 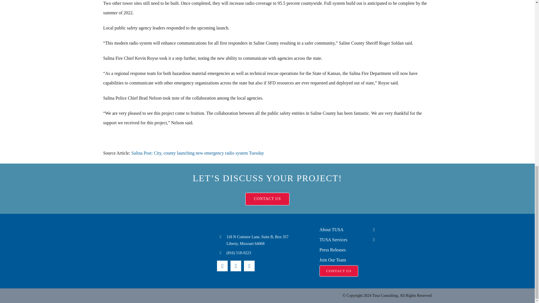 I want to click on CONTACT US, so click(x=267, y=199).